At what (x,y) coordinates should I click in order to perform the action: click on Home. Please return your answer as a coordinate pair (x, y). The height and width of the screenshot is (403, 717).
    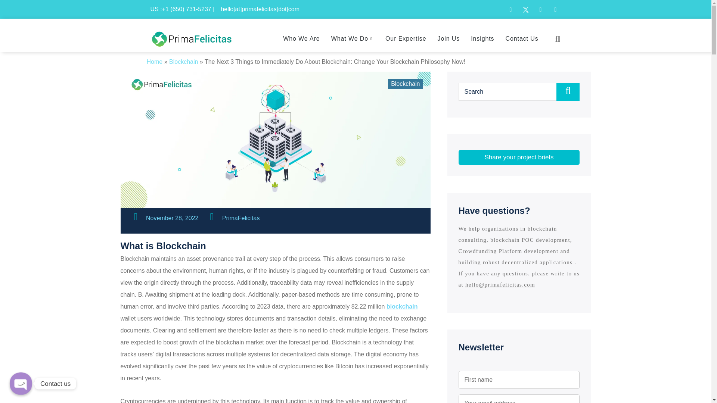
    Looking at the image, I should click on (154, 61).